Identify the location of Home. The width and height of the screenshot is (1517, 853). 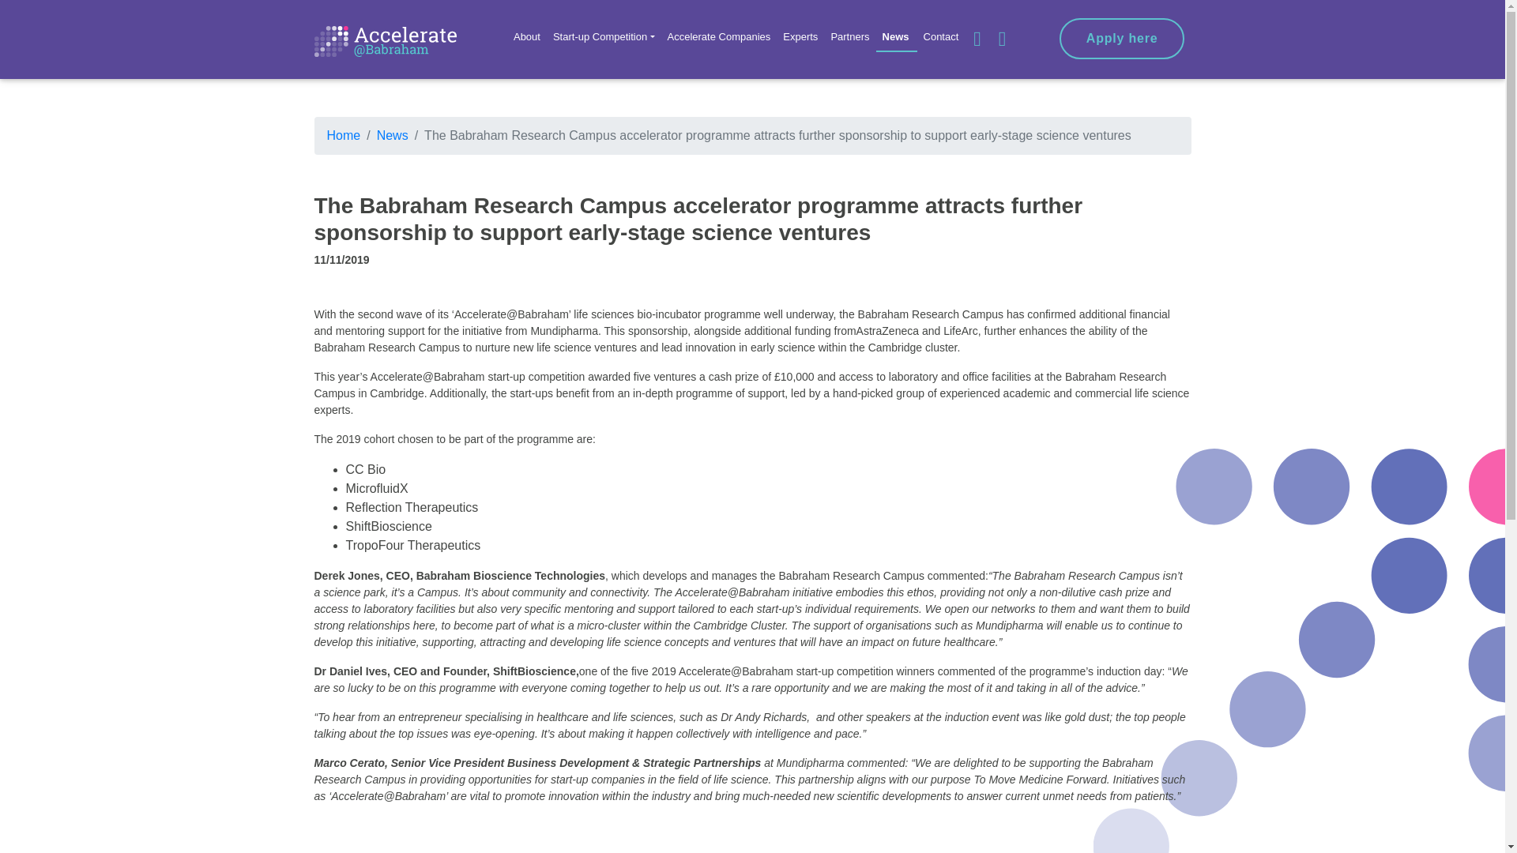
(344, 135).